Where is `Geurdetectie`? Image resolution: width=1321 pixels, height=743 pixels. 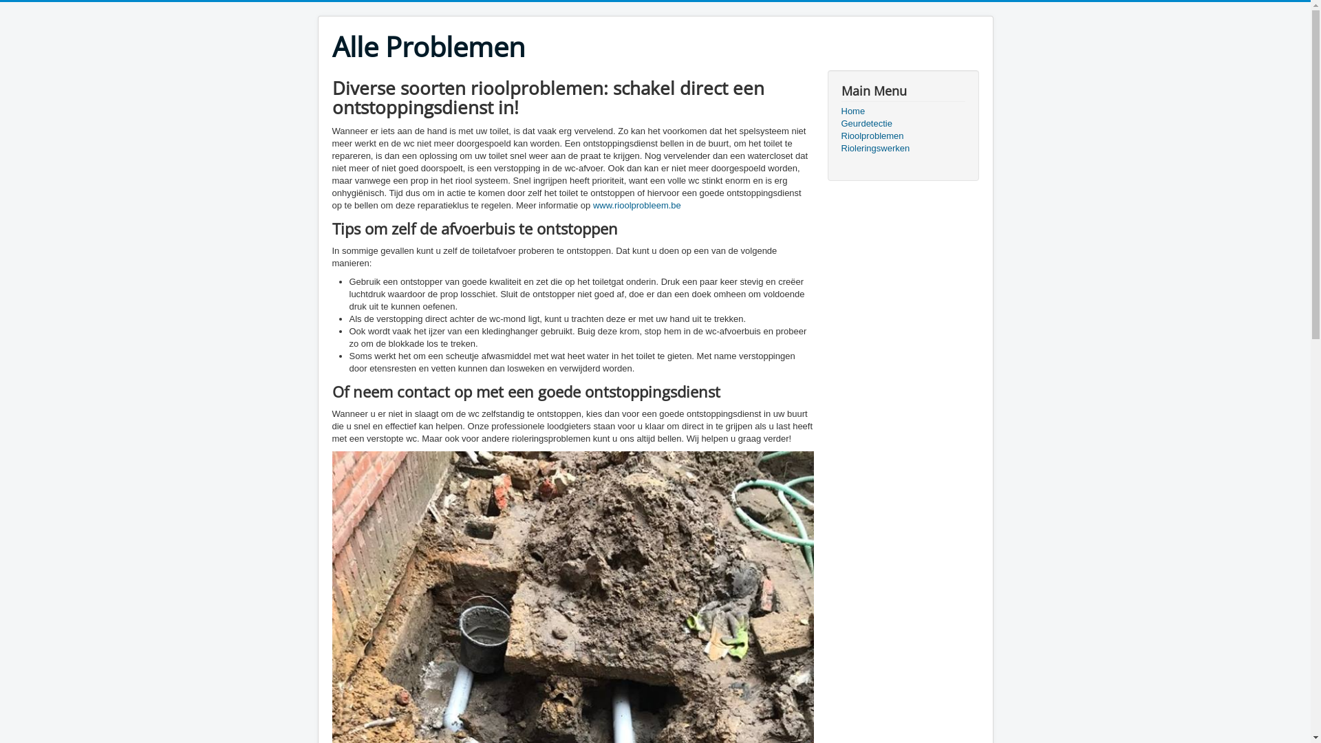
Geurdetectie is located at coordinates (903, 124).